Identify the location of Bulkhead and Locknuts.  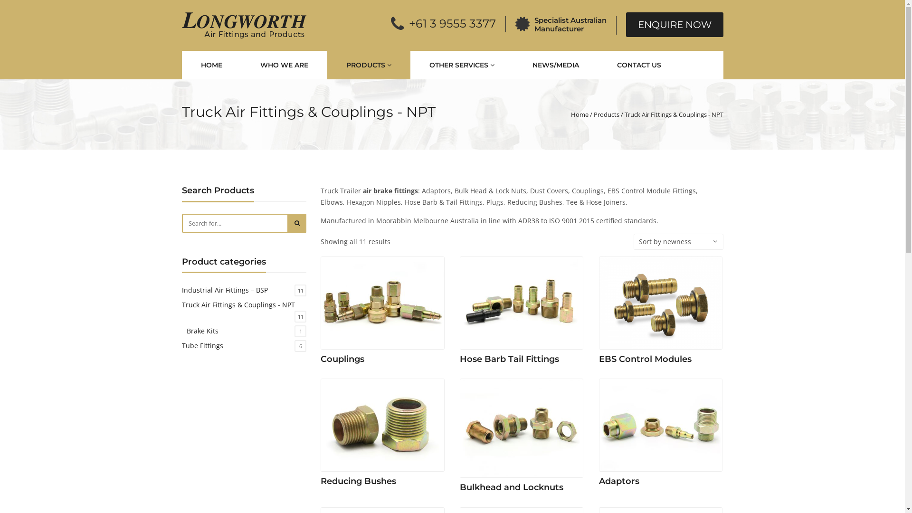
(522, 438).